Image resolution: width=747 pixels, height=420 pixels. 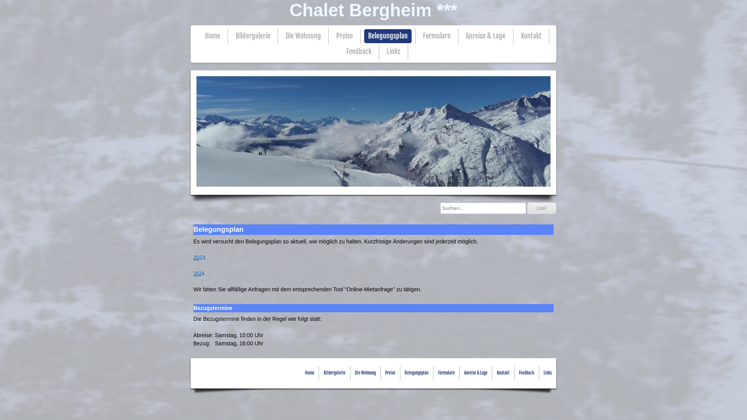 I want to click on 202, so click(x=198, y=273).